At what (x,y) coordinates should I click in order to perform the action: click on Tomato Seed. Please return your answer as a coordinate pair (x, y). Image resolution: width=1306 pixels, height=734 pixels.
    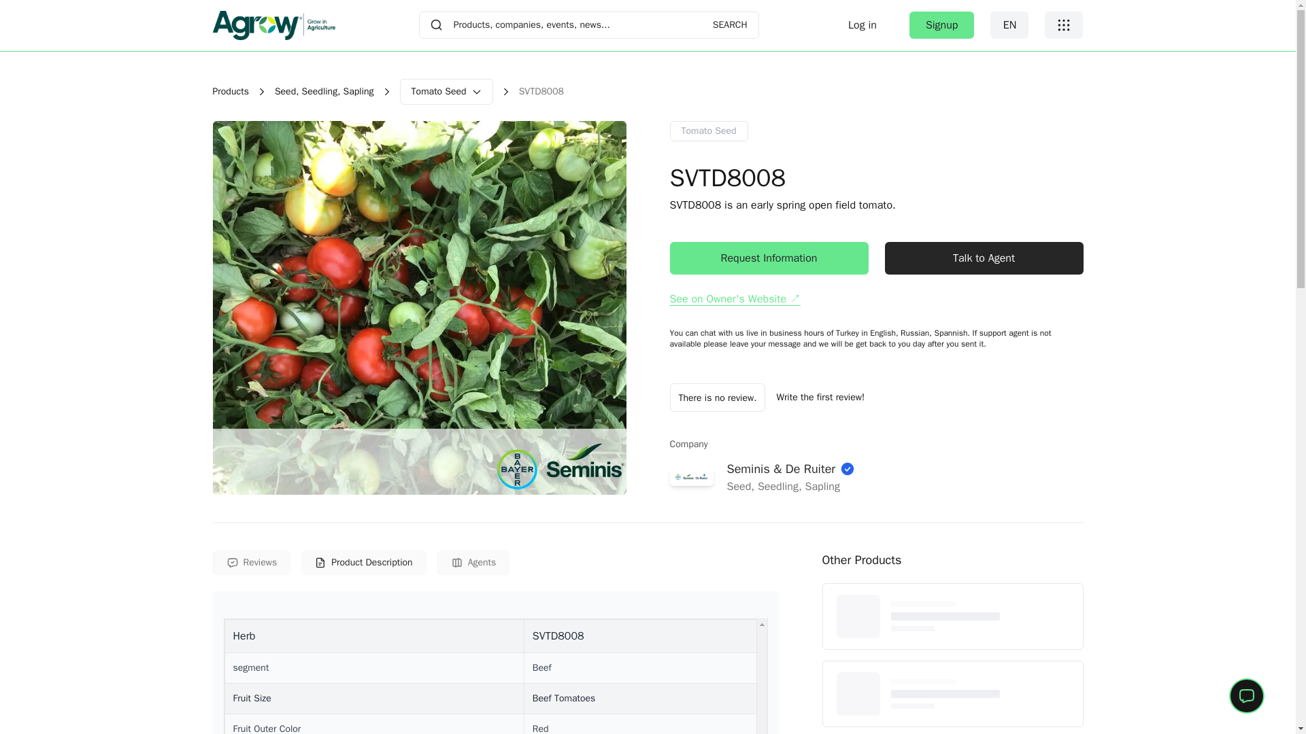
    Looking at the image, I should click on (1009, 25).